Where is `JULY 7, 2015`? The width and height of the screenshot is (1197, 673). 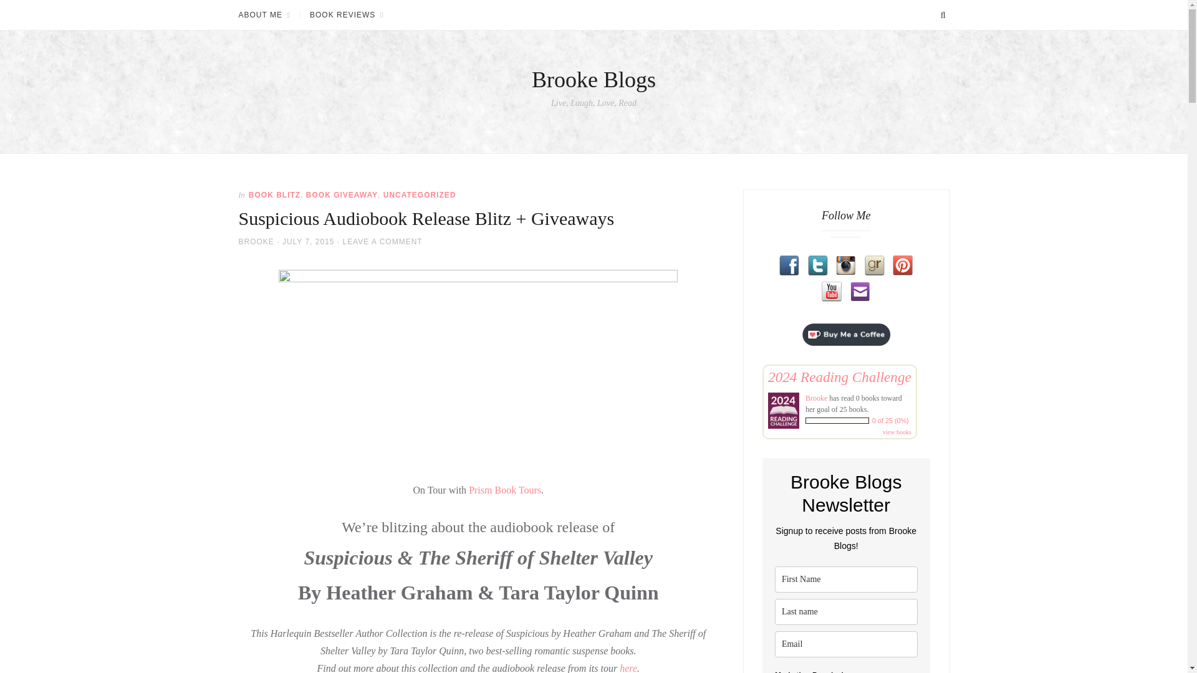 JULY 7, 2015 is located at coordinates (309, 242).